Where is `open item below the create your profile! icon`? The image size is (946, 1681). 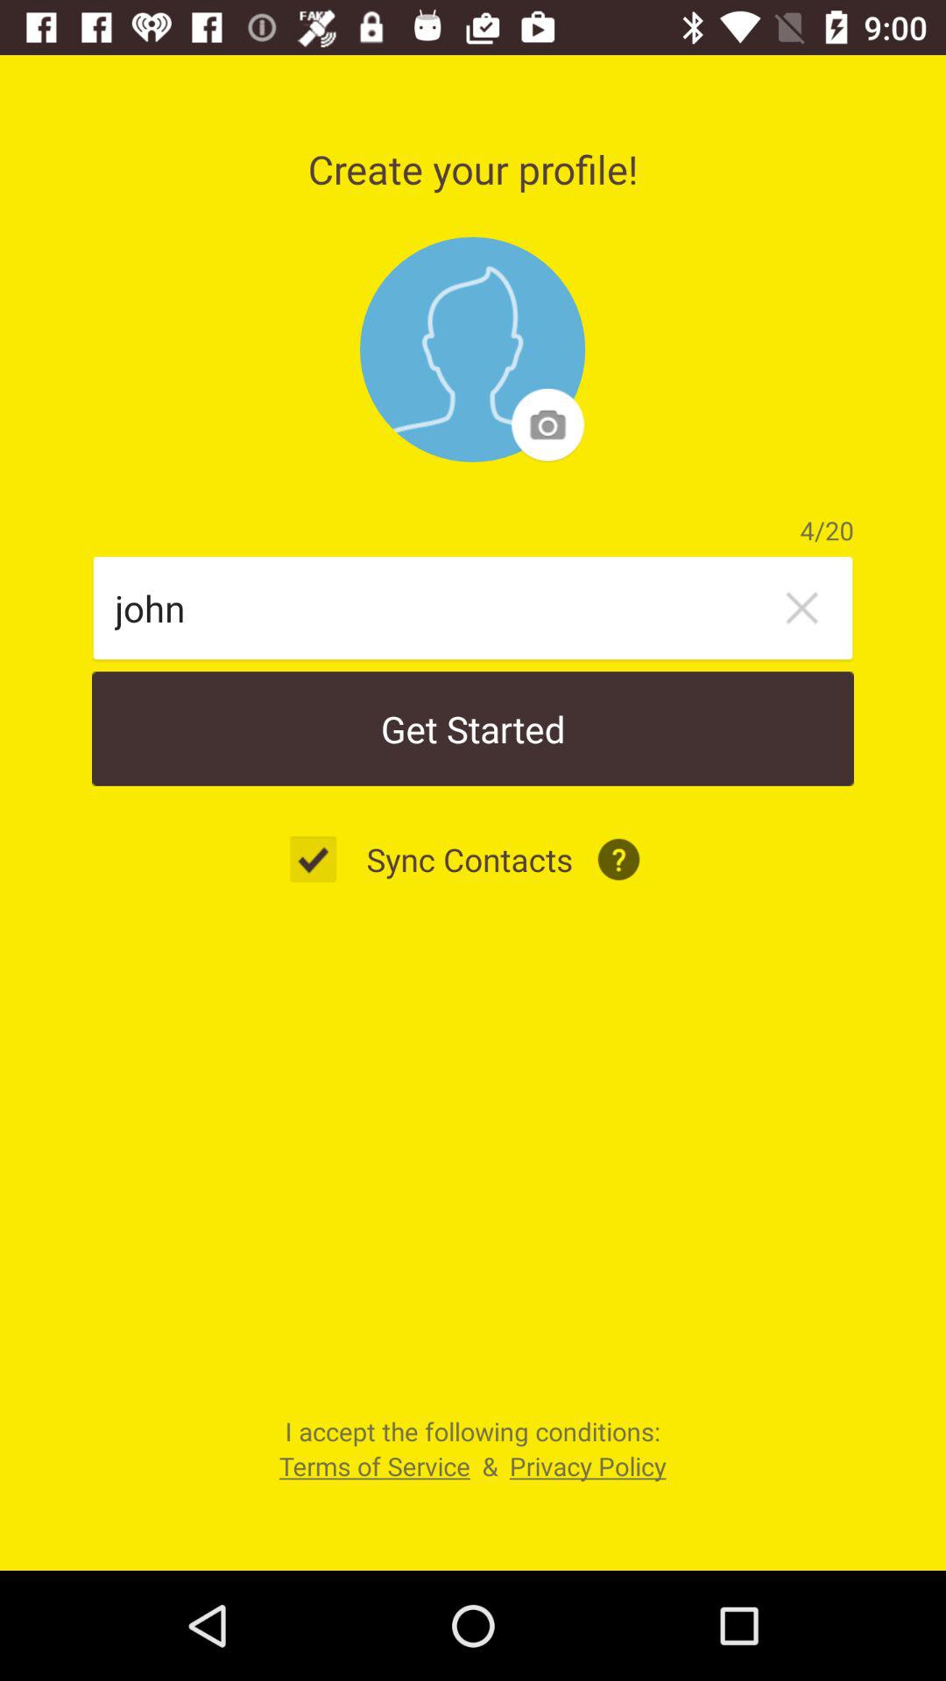 open item below the create your profile! icon is located at coordinates (473, 349).